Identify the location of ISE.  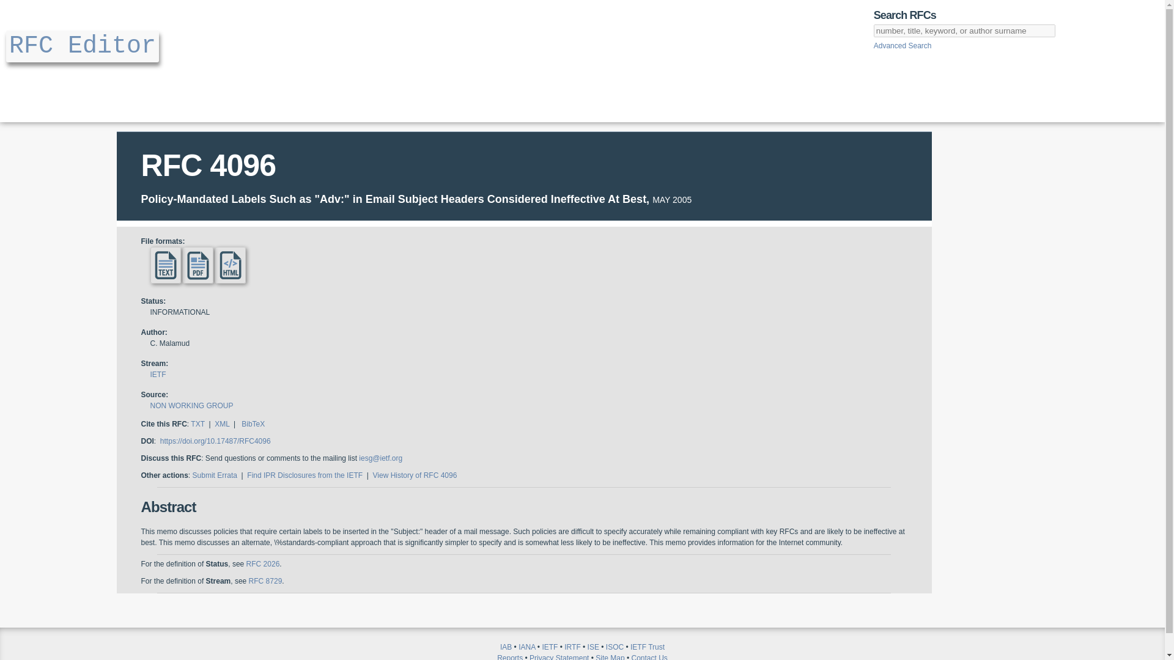
(593, 647).